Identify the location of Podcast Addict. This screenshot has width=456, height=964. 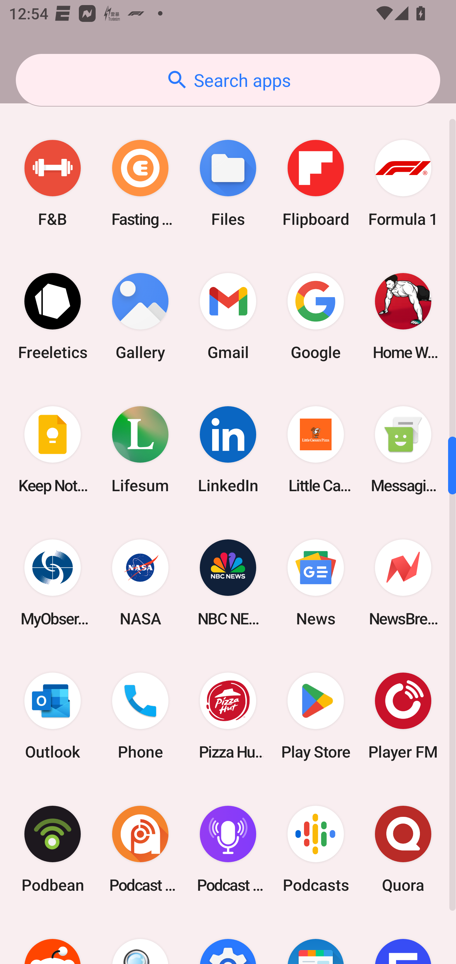
(140, 849).